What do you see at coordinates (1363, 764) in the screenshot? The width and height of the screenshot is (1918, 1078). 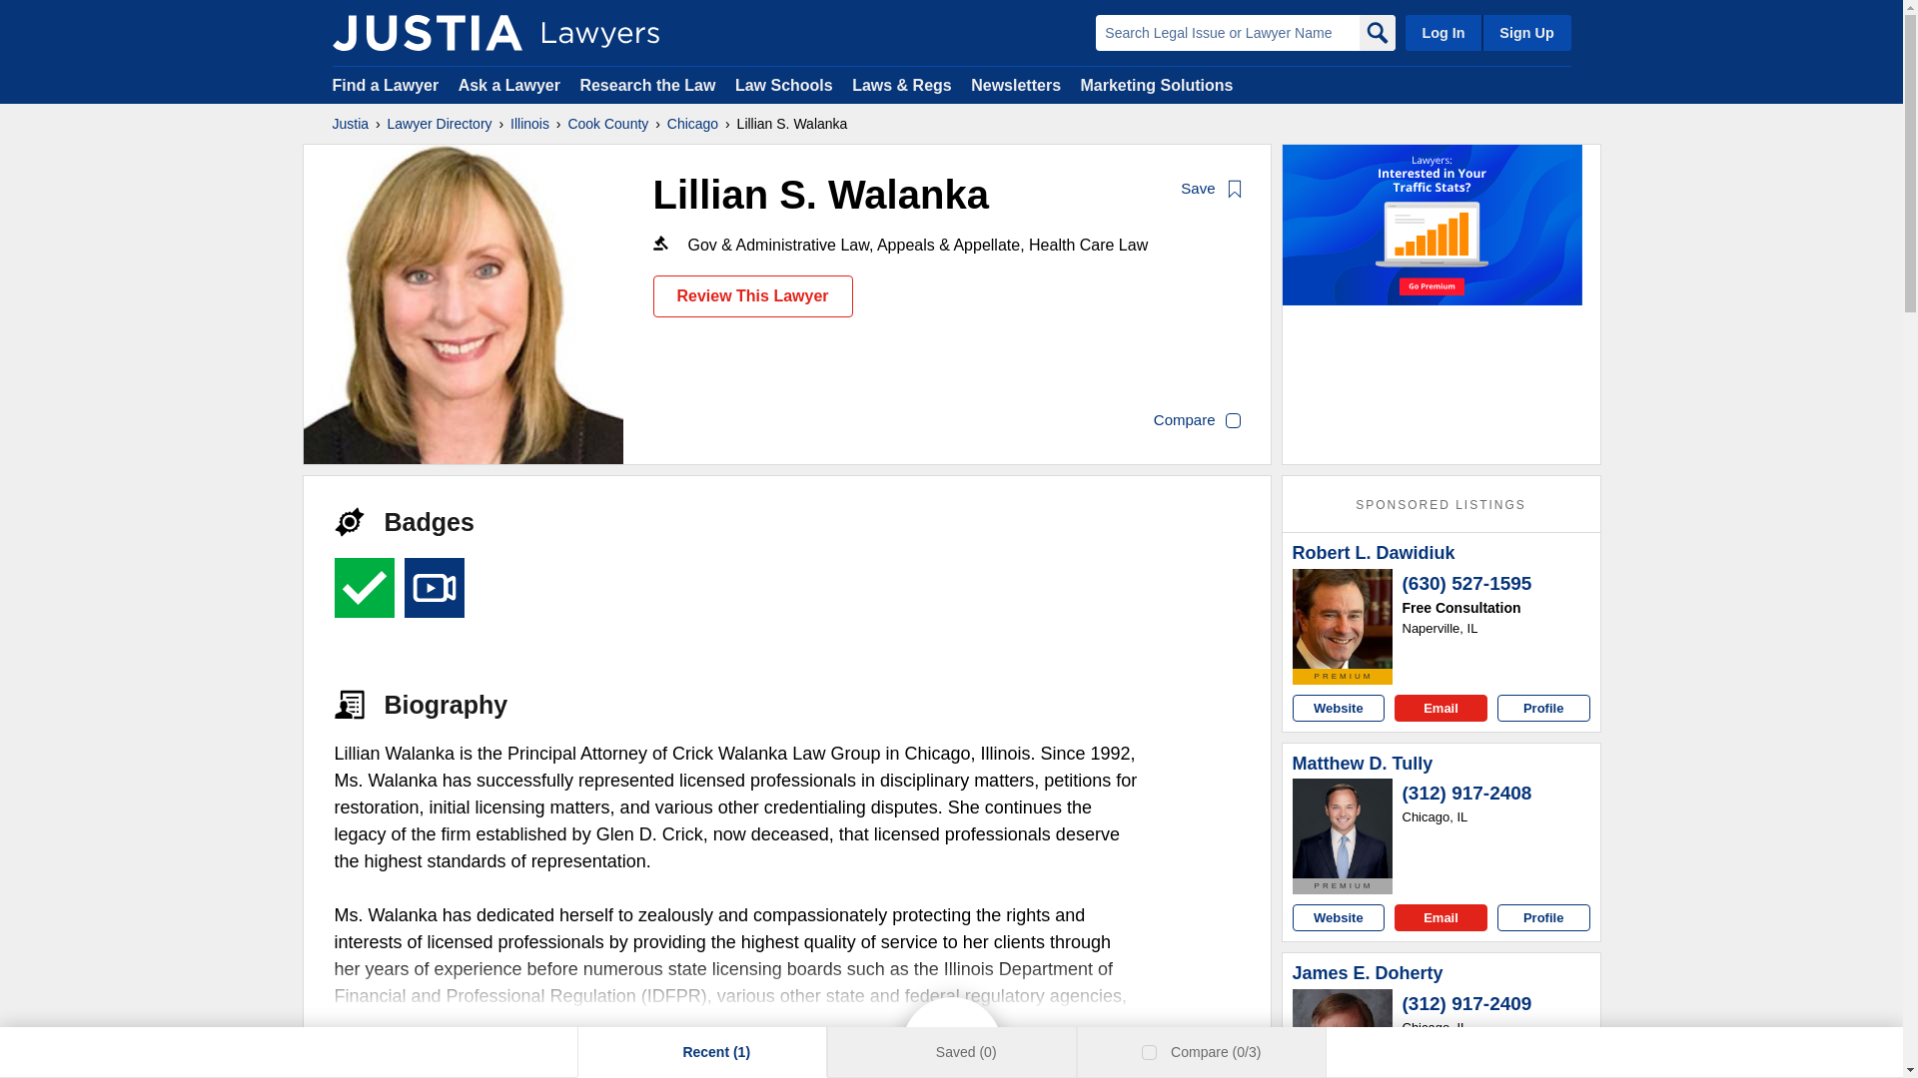 I see `Matthew D. Tully` at bounding box center [1363, 764].